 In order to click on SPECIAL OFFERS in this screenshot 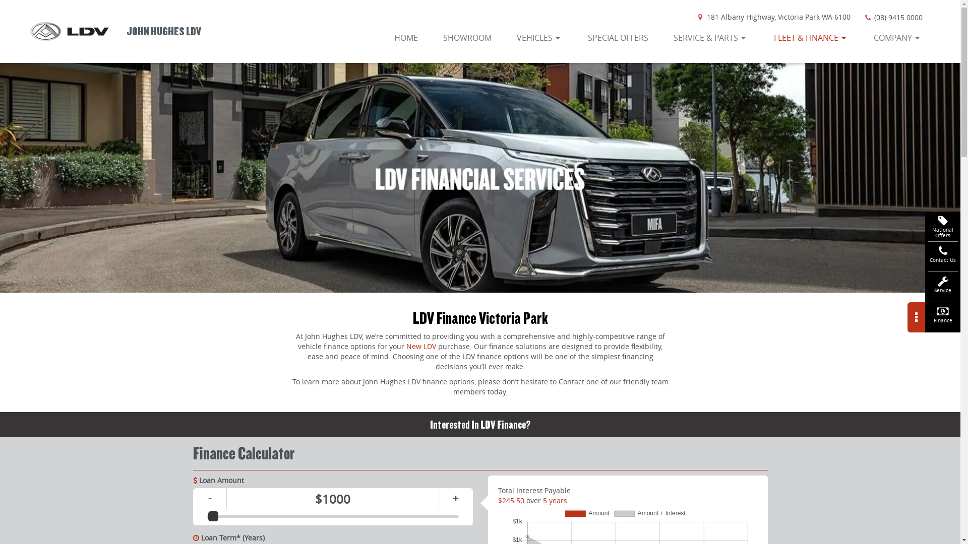, I will do `click(618, 38)`.